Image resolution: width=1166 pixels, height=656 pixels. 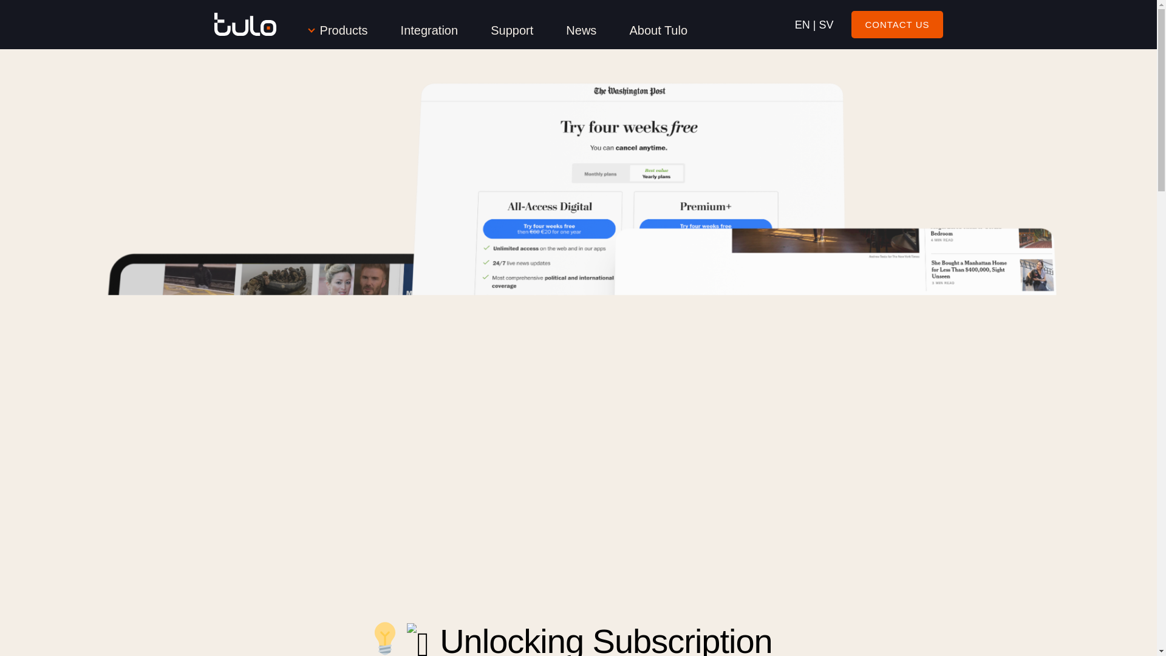 I want to click on EN, so click(x=803, y=24).